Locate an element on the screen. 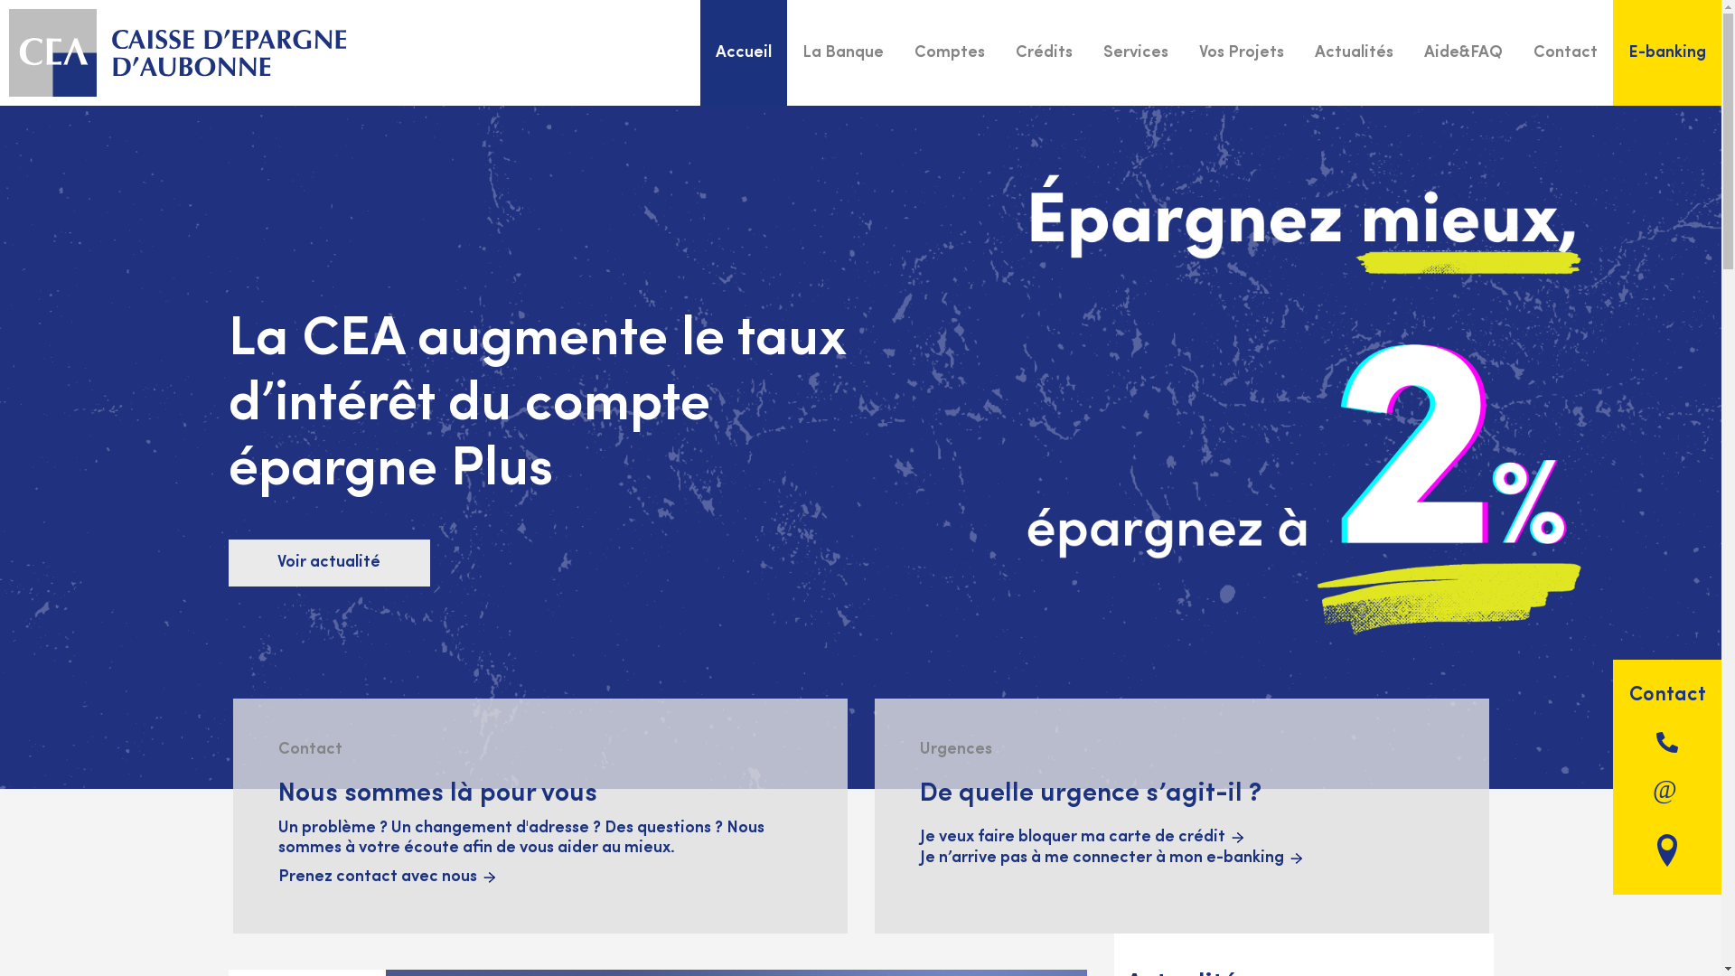 The image size is (1735, 976). Contact is located at coordinates (1667, 696).